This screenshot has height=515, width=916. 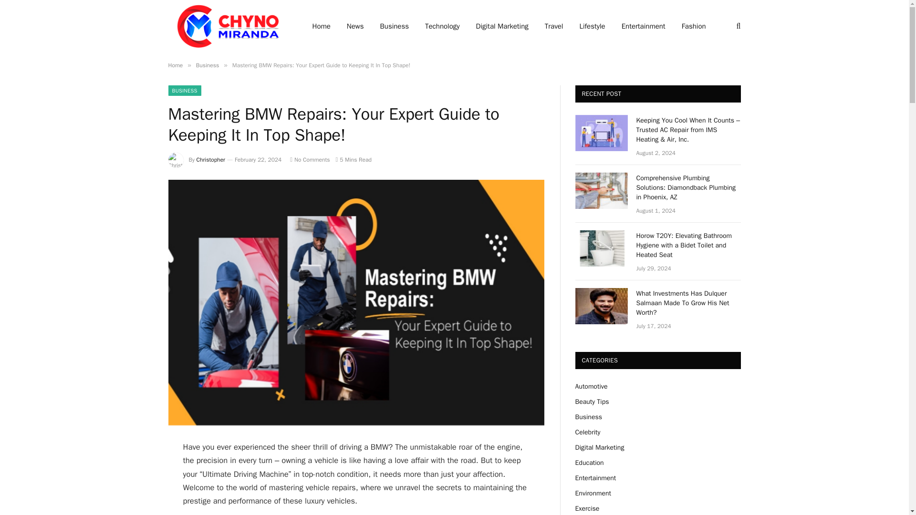 I want to click on No Comments, so click(x=310, y=160).